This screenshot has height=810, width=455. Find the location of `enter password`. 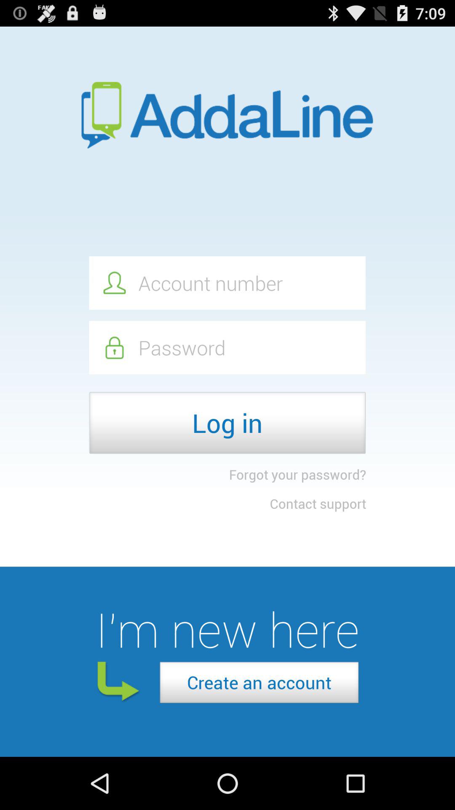

enter password is located at coordinates (227, 348).